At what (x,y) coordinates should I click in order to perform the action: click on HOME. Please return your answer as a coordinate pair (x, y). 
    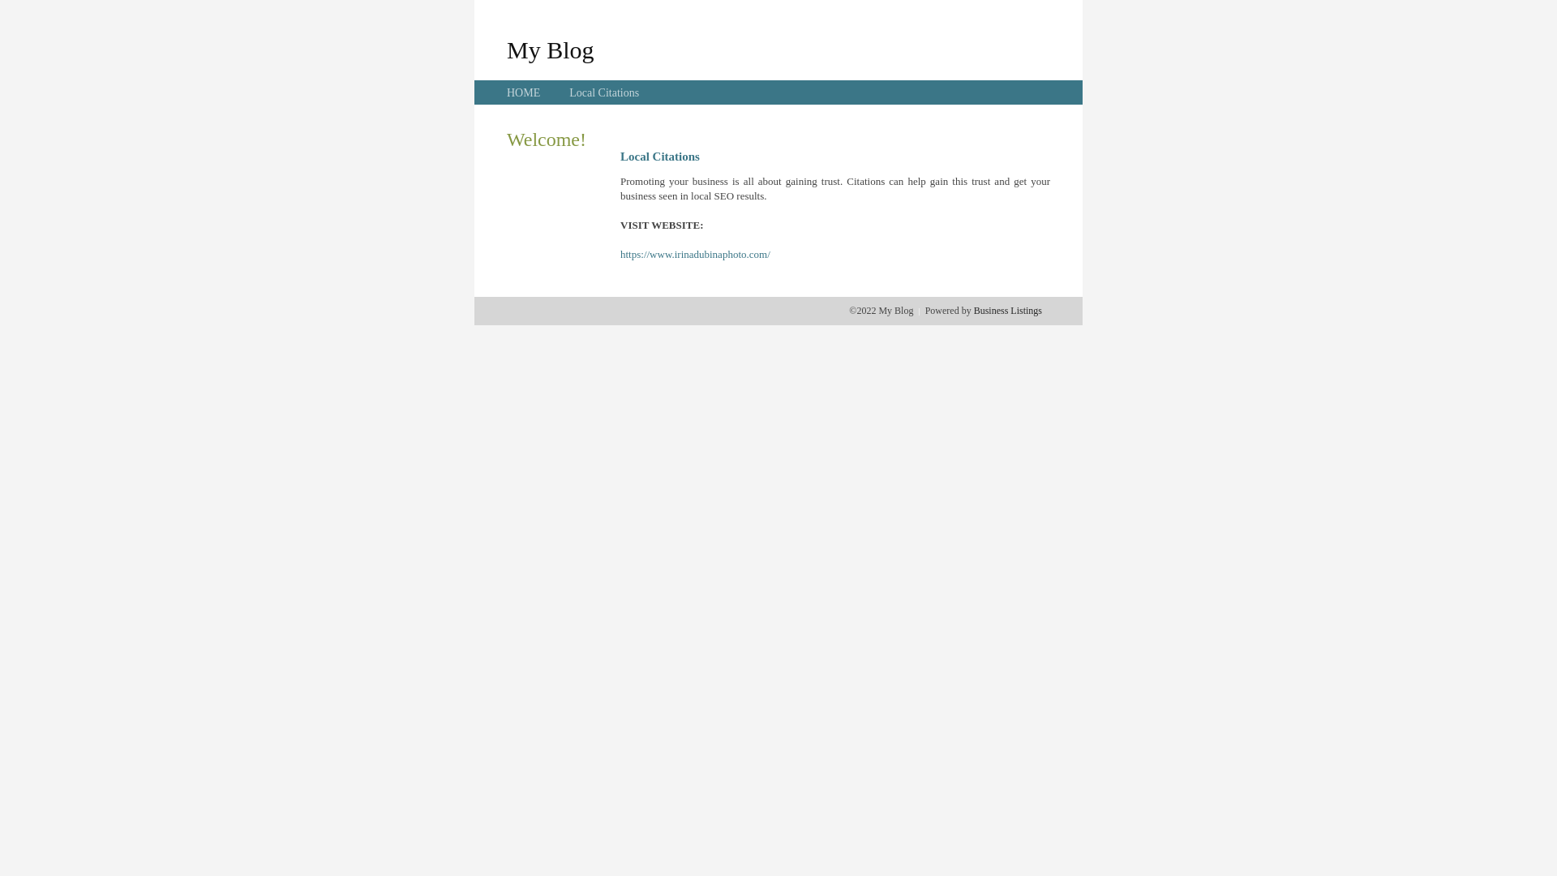
    Looking at the image, I should click on (524, 92).